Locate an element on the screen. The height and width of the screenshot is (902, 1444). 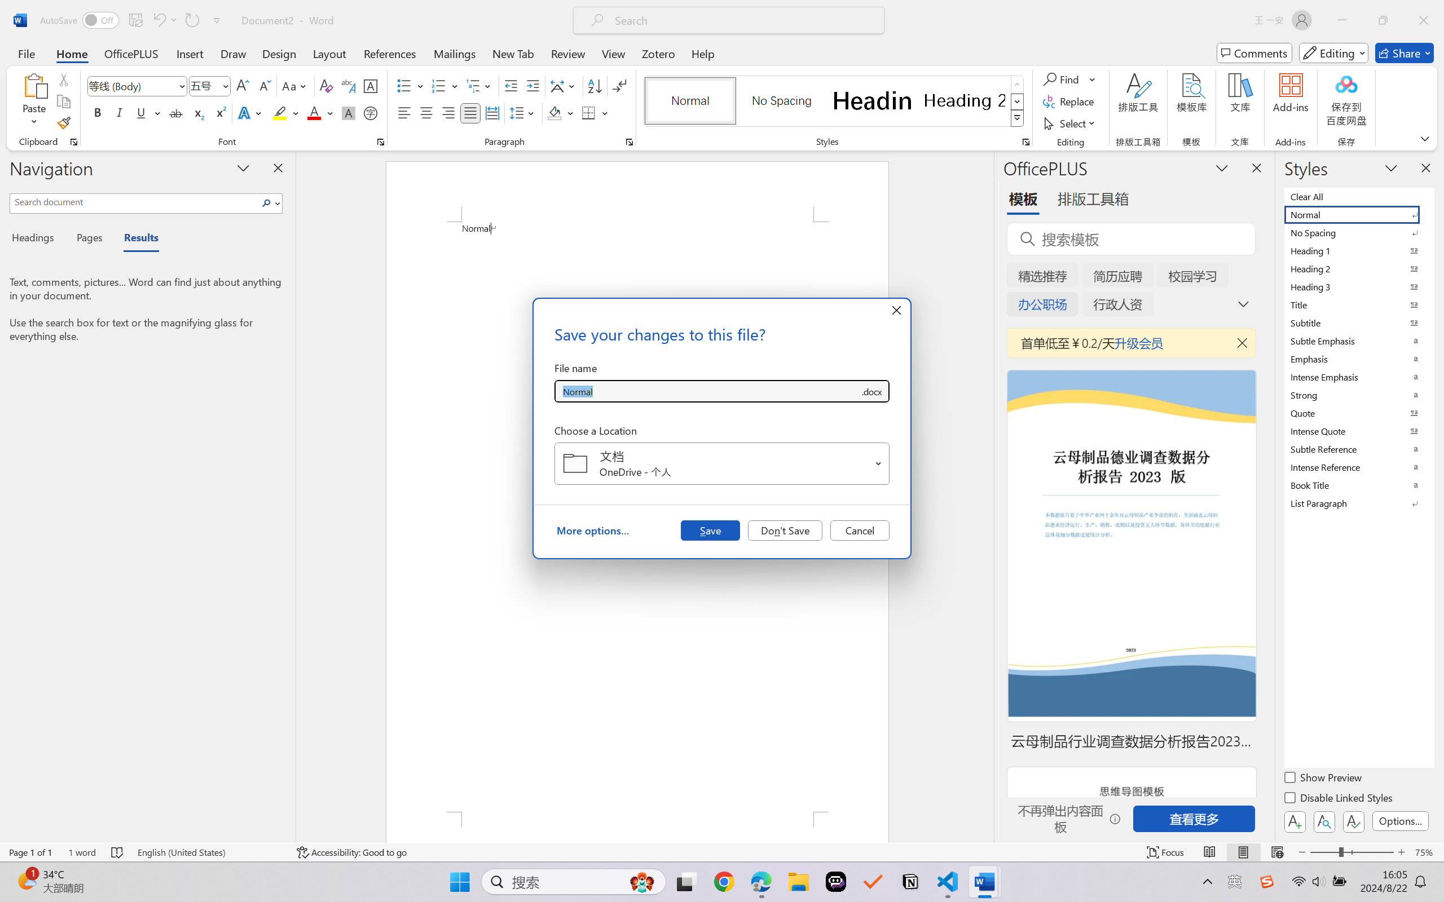
Search is located at coordinates (270, 203).